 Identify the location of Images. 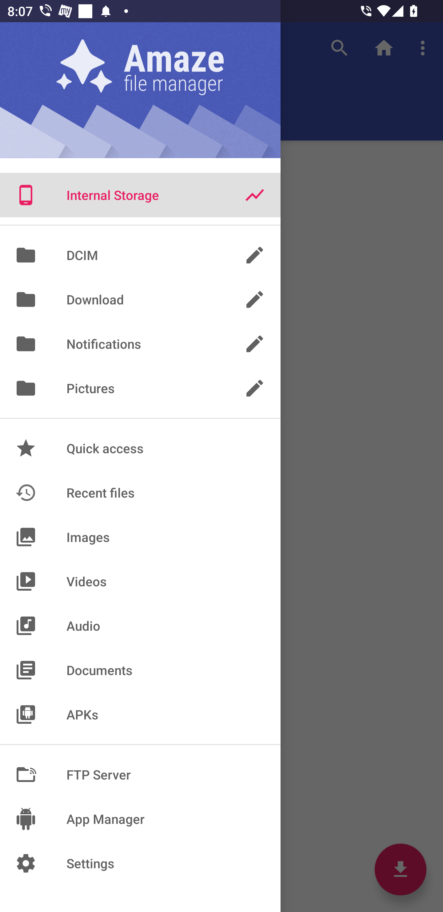
(140, 537).